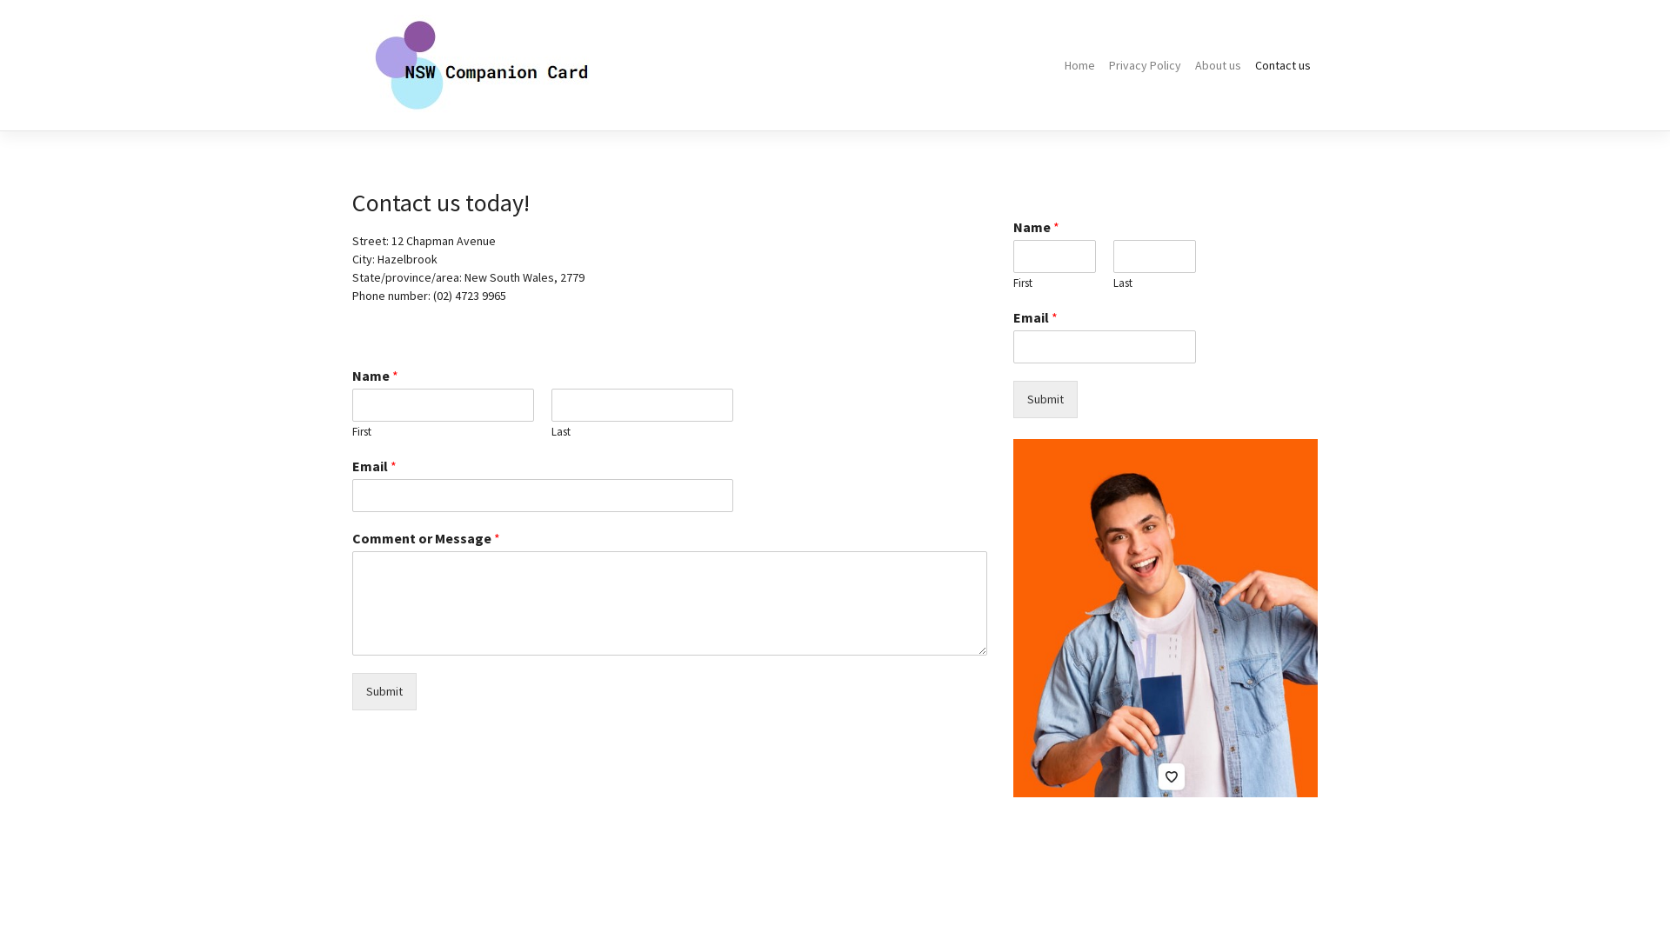 The width and height of the screenshot is (1670, 939). What do you see at coordinates (1045, 400) in the screenshot?
I see `Submit` at bounding box center [1045, 400].